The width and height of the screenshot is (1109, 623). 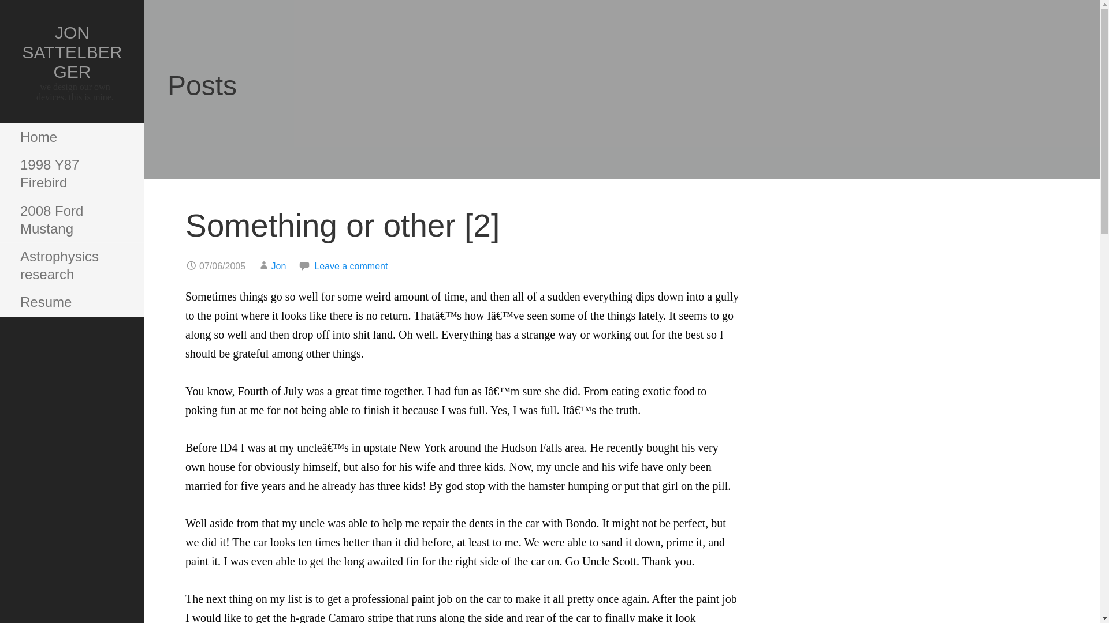 I want to click on 1998 Y87 Firebird, so click(x=72, y=174).